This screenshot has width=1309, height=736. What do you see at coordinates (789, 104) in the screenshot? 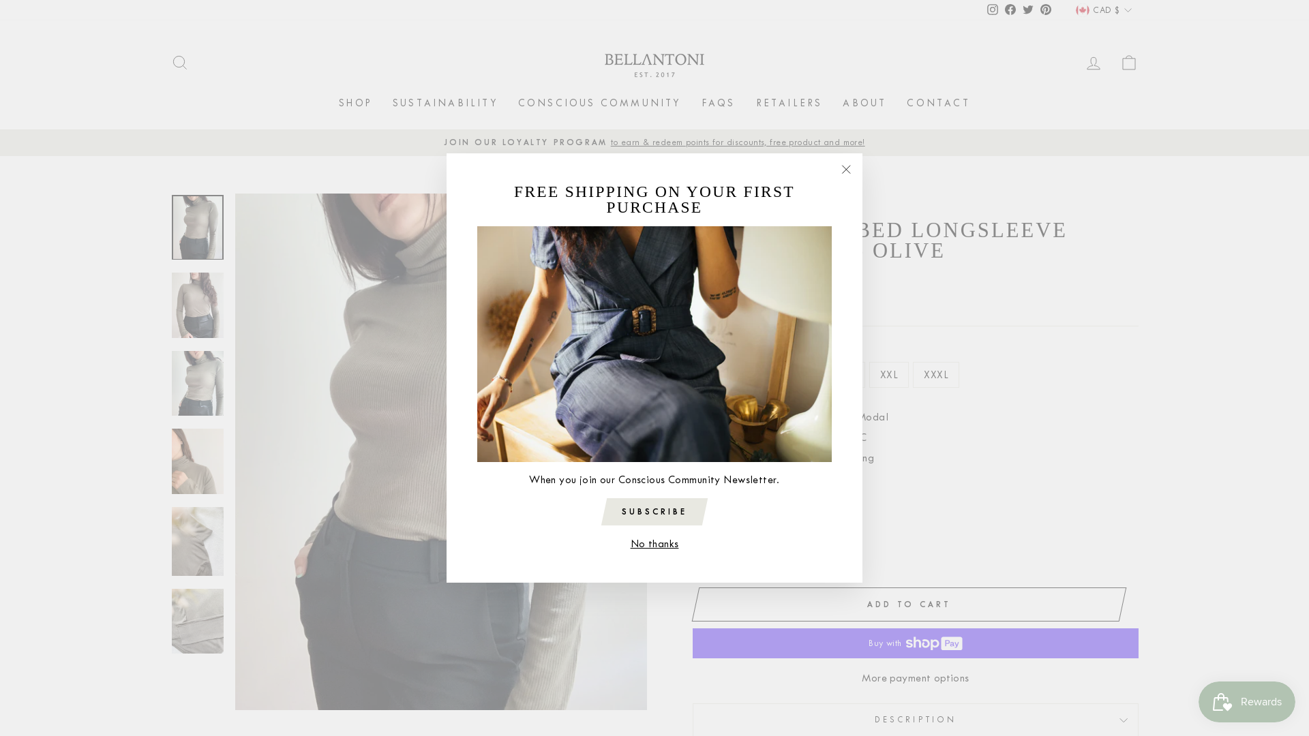
I see `RETAILERS` at bounding box center [789, 104].